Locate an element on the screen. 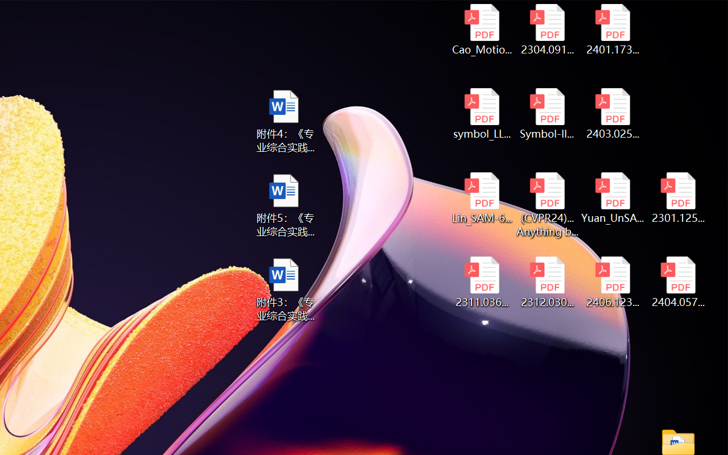 This screenshot has height=455, width=728. 2406.12373v2.pdf is located at coordinates (613, 282).